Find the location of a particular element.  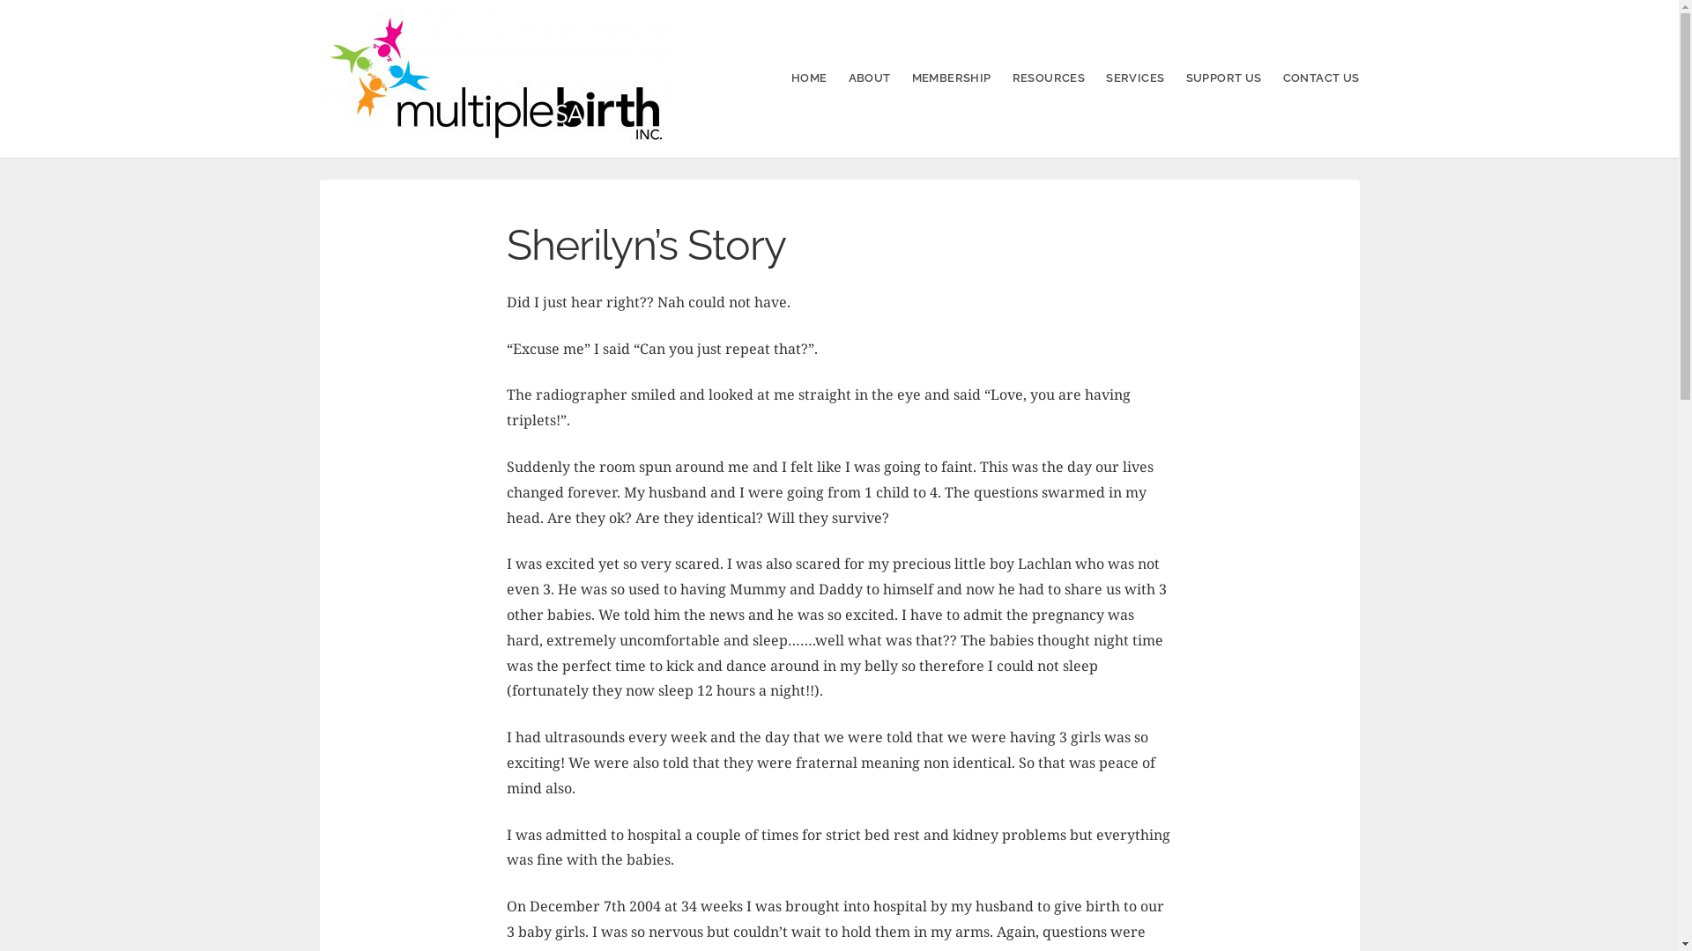

SUPPORT US is located at coordinates (1224, 77).